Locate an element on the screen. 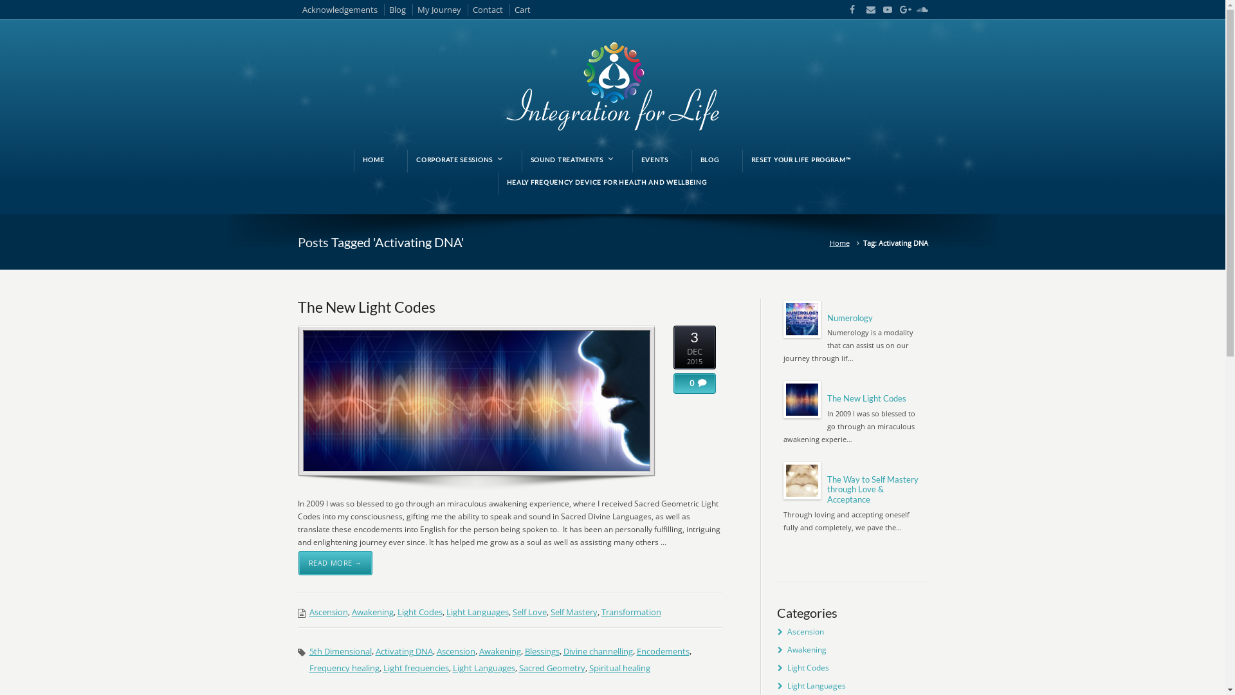  Light Languages is located at coordinates (477, 612).